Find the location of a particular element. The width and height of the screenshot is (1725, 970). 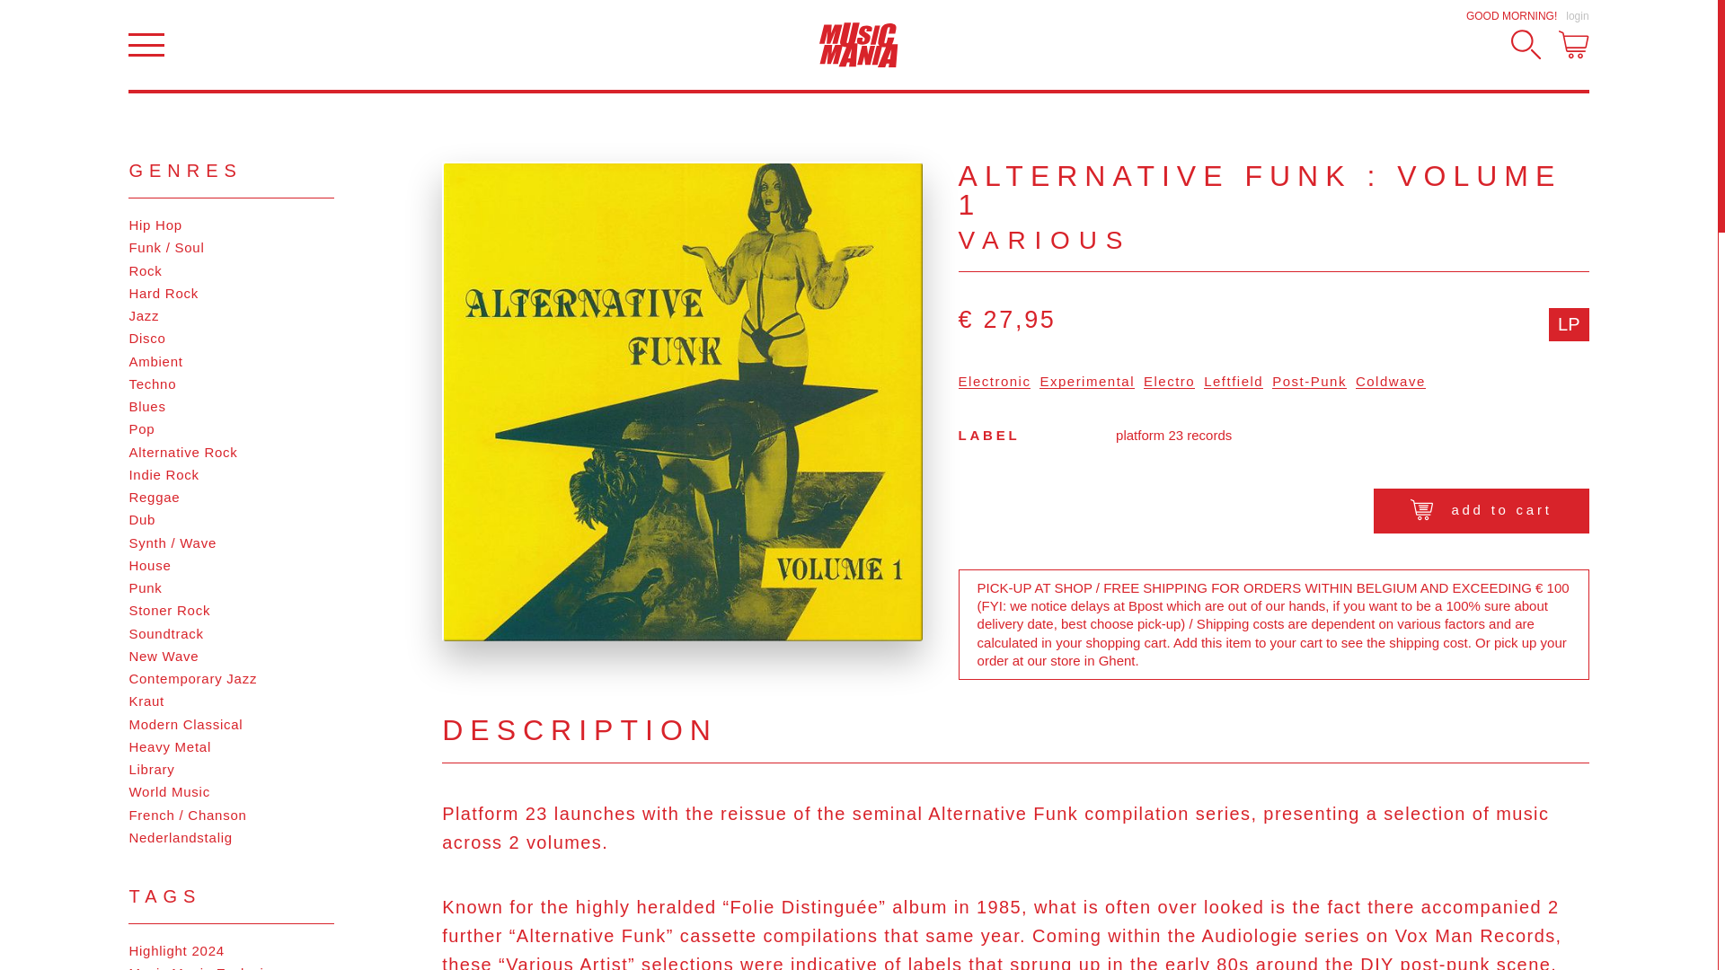

Hip Hop is located at coordinates (231, 225).